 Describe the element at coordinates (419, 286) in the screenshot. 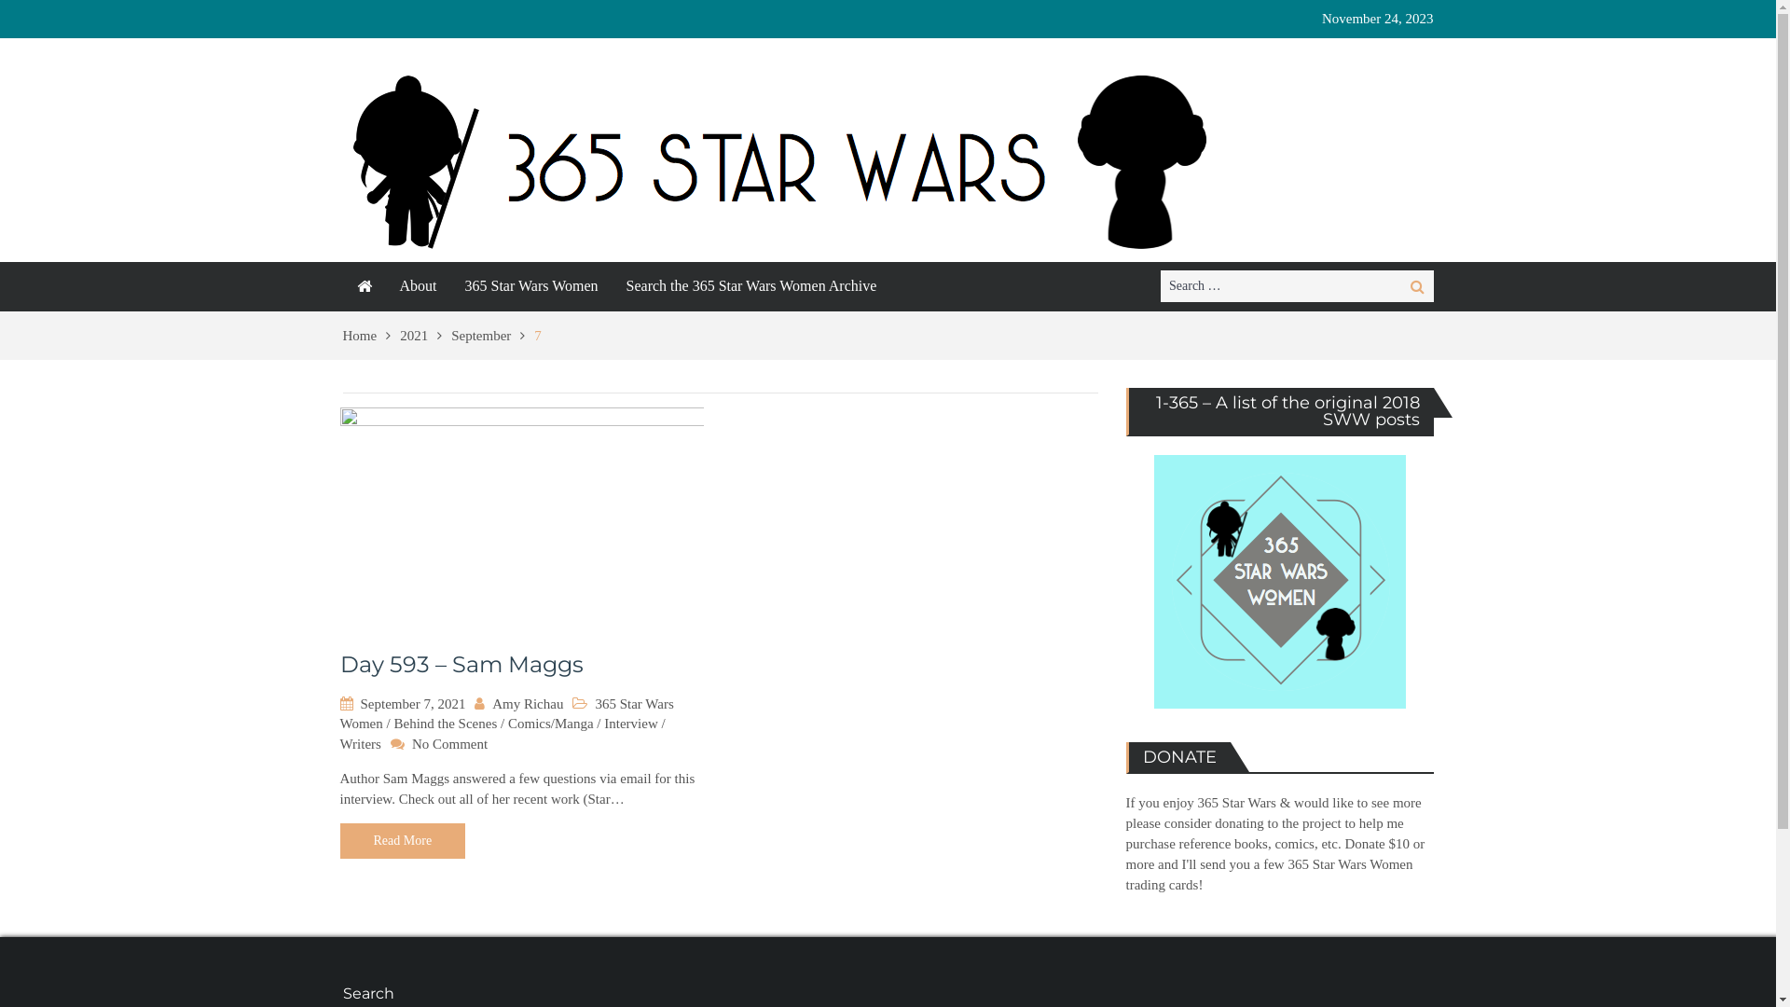

I see `About` at that location.